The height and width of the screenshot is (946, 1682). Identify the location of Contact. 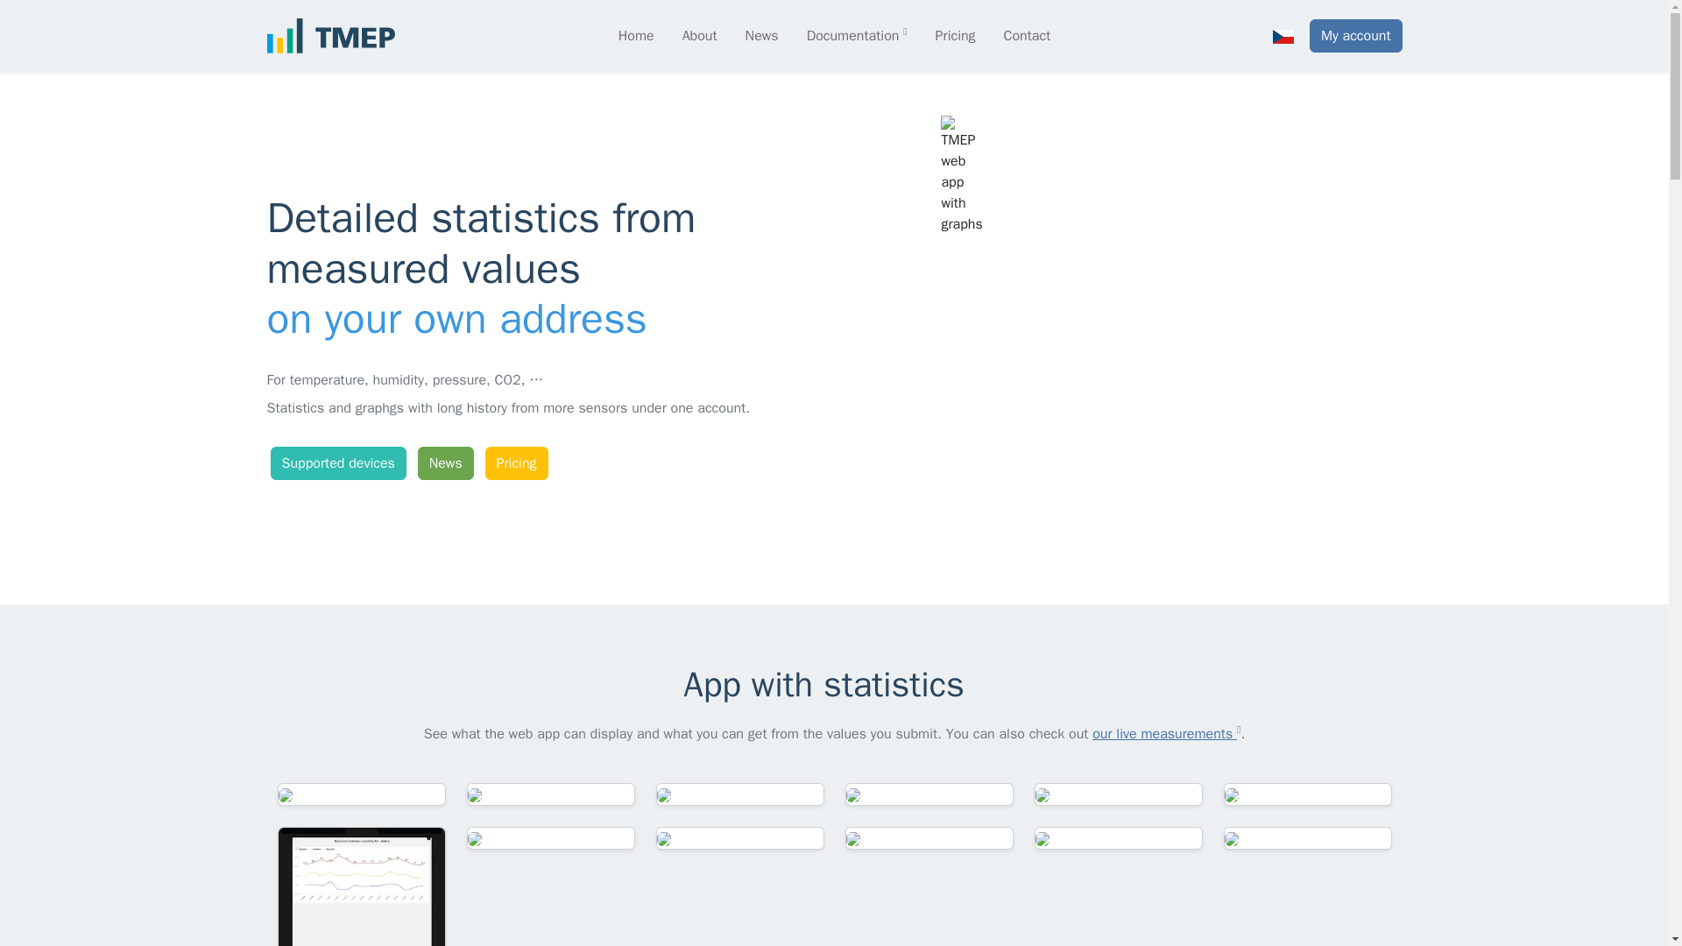
(1027, 35).